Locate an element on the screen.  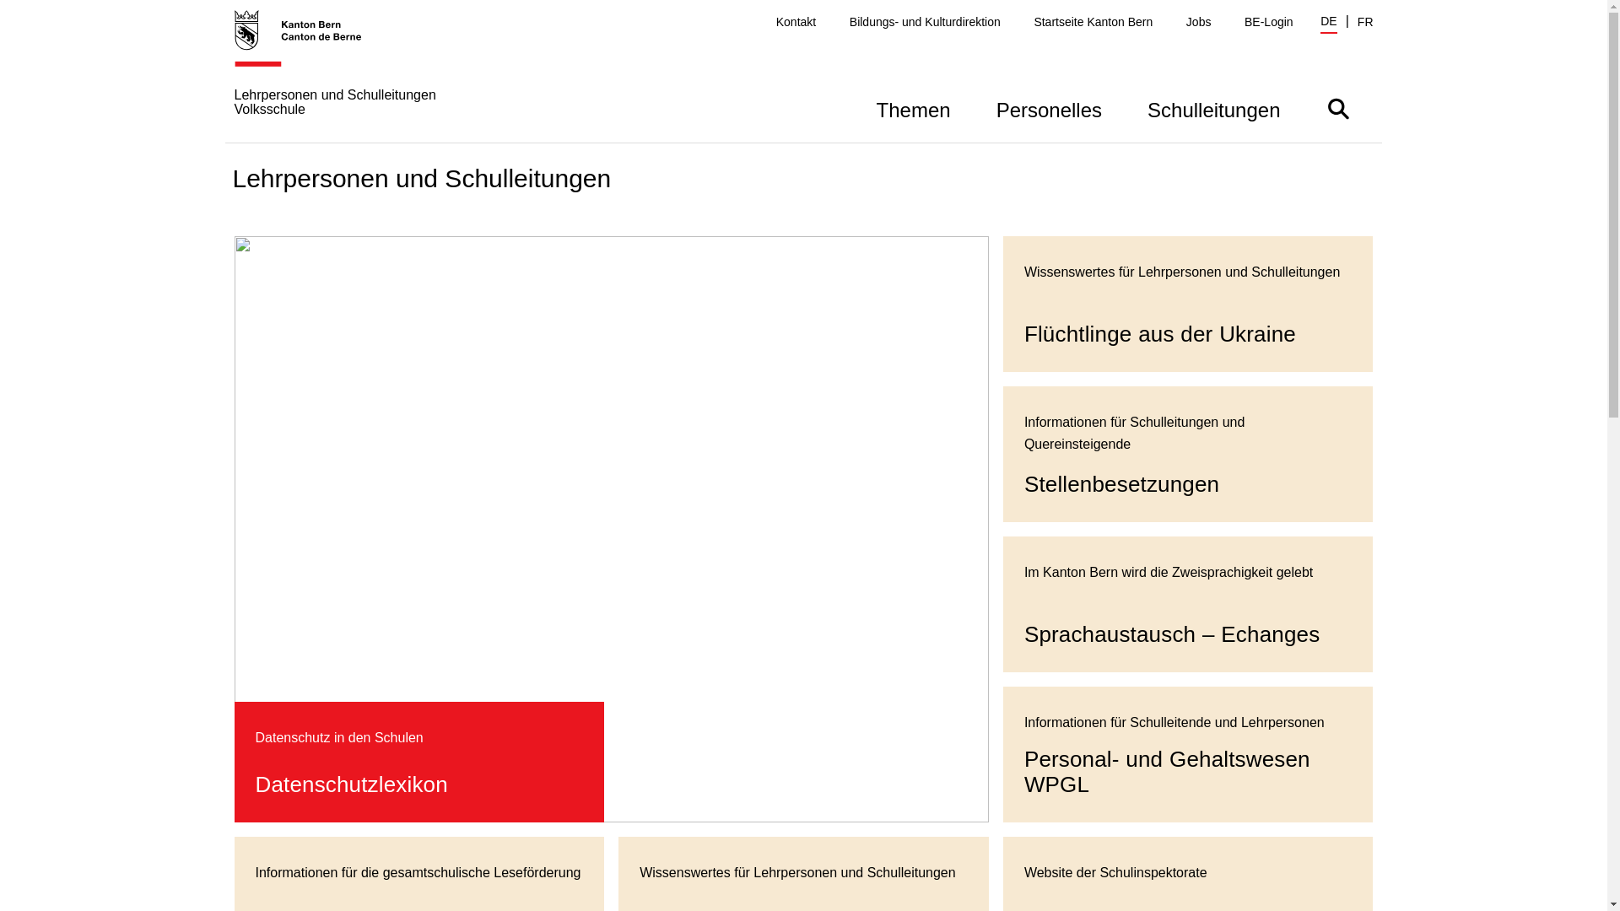
FR is located at coordinates (1365, 22).